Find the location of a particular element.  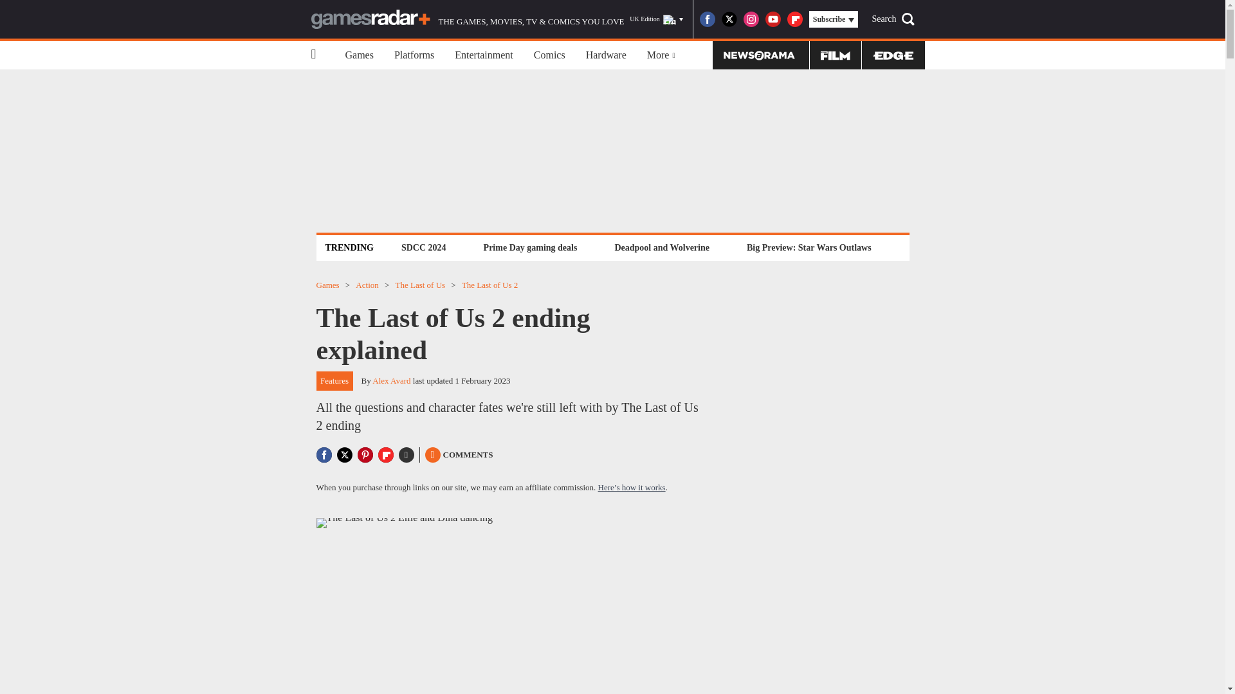

UK Edition is located at coordinates (656, 19).